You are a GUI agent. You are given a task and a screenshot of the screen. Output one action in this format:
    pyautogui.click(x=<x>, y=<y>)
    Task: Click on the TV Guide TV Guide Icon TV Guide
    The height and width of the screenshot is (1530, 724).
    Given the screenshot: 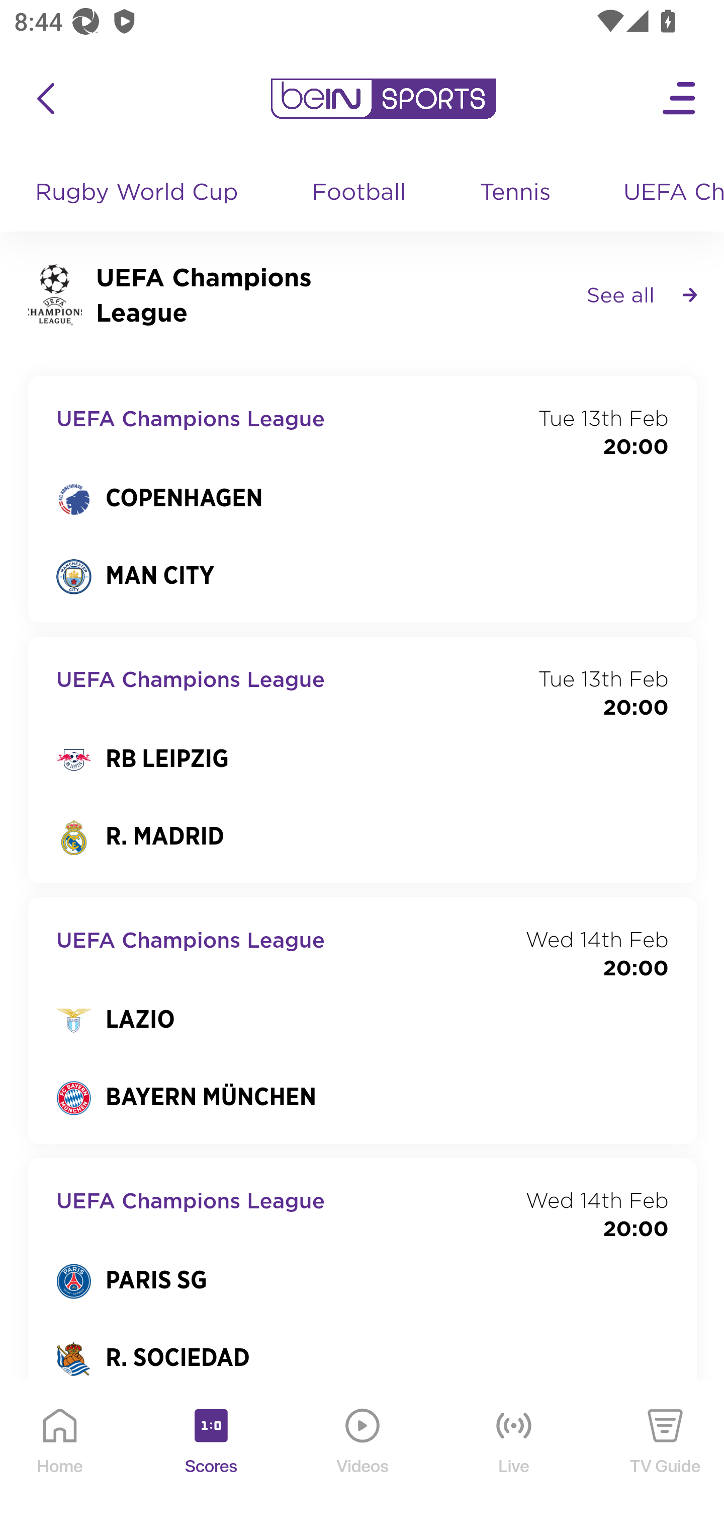 What is the action you would take?
    pyautogui.click(x=666, y=1456)
    